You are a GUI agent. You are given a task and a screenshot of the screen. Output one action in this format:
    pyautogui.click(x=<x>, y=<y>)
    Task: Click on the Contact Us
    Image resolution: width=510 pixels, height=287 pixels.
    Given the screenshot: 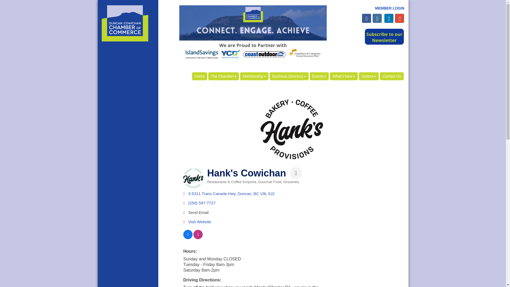 What is the action you would take?
    pyautogui.click(x=392, y=76)
    